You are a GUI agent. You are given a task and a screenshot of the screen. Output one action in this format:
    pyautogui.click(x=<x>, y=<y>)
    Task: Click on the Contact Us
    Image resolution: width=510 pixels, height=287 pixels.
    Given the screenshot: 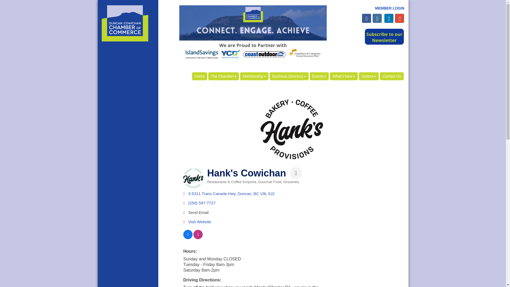 What is the action you would take?
    pyautogui.click(x=392, y=76)
    